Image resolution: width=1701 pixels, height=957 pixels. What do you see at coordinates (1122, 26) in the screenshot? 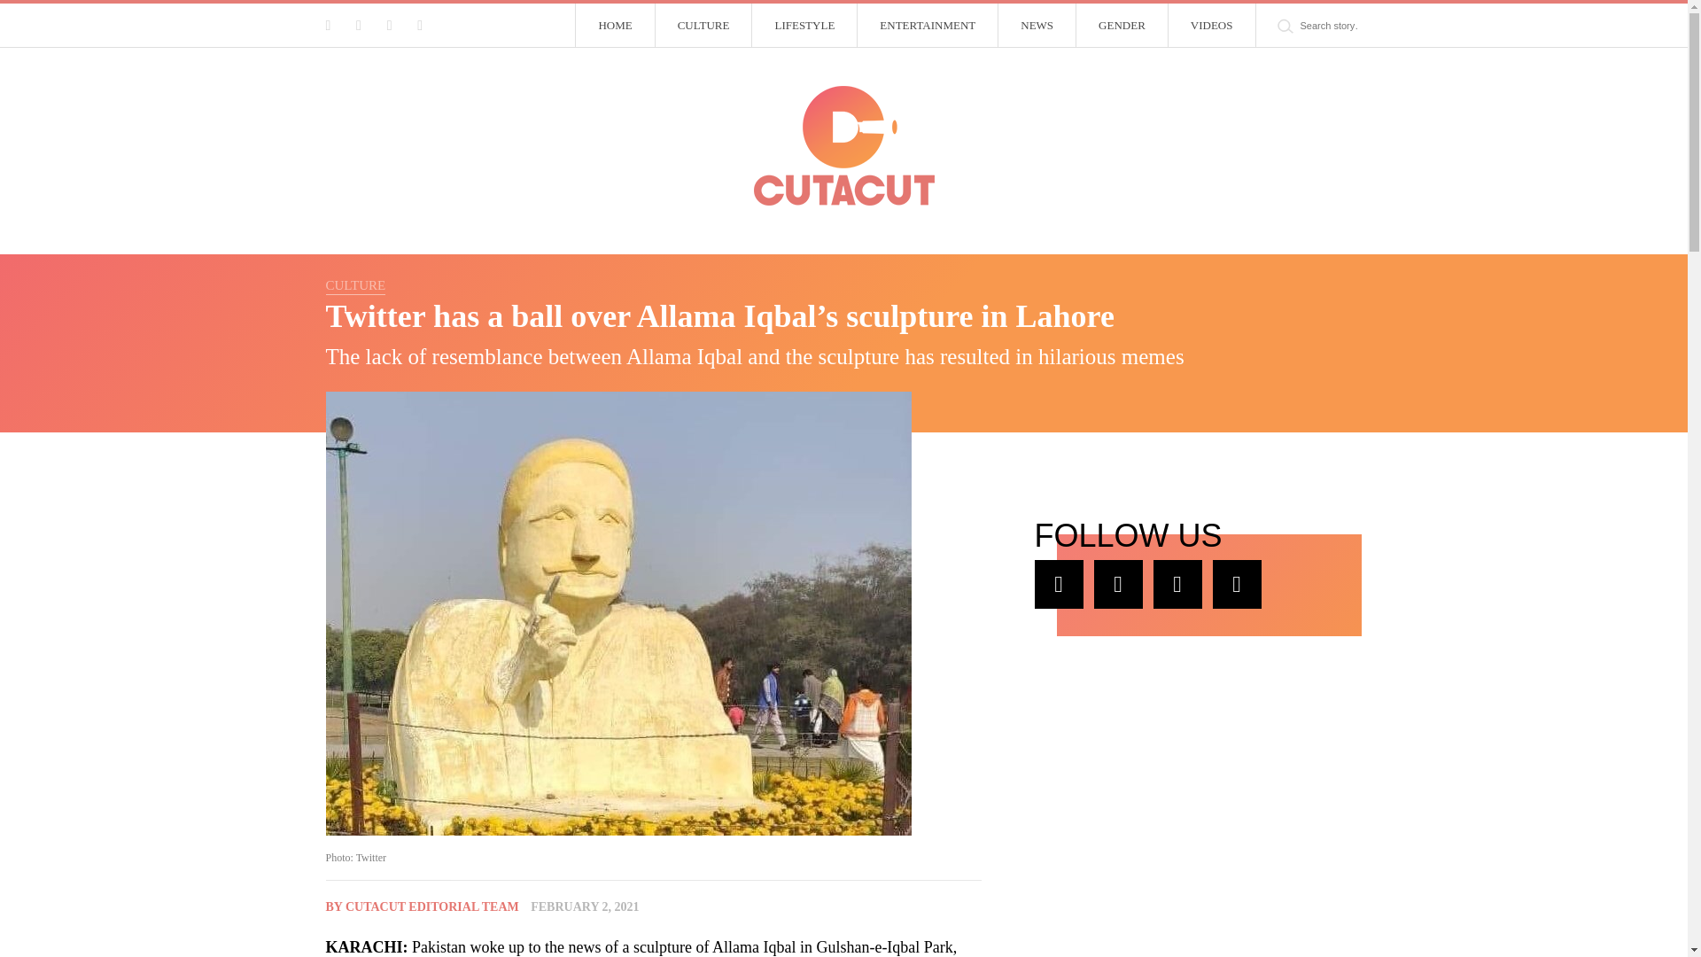
I see `GENDER` at bounding box center [1122, 26].